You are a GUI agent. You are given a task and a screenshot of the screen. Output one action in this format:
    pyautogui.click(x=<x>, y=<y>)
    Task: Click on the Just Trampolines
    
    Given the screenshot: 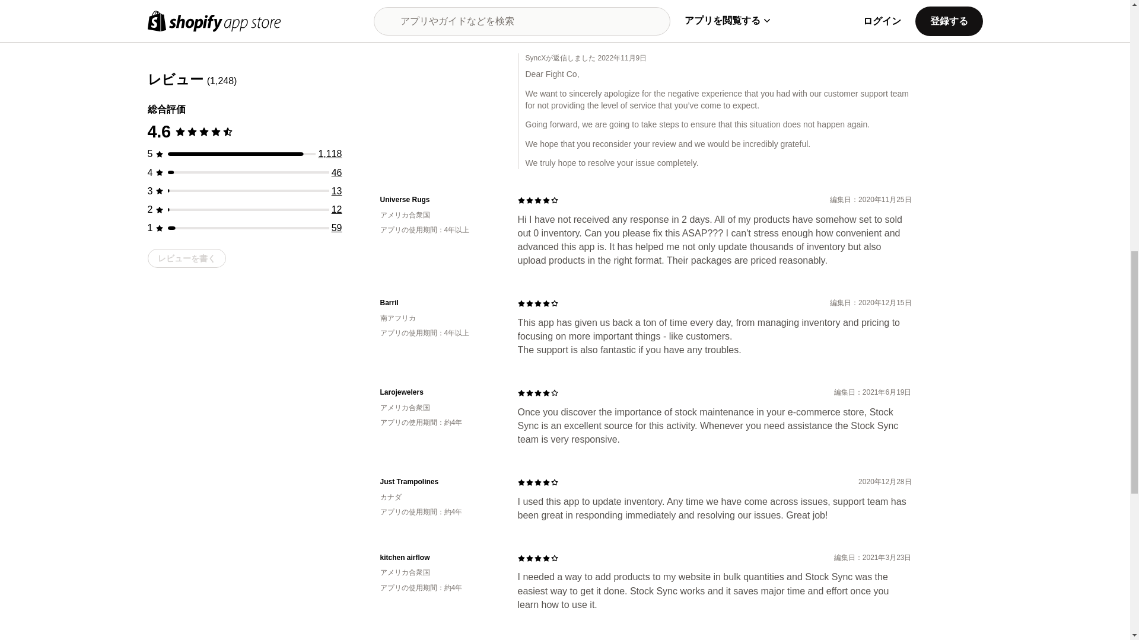 What is the action you would take?
    pyautogui.click(x=439, y=481)
    